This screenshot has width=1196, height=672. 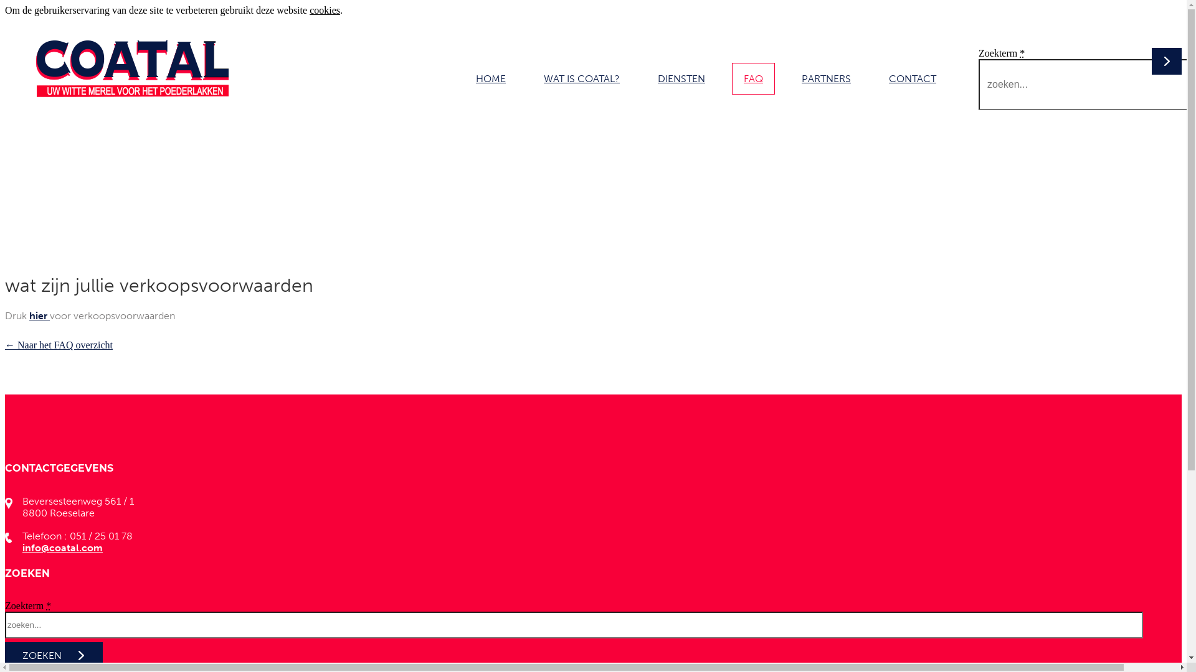 What do you see at coordinates (582, 78) in the screenshot?
I see `WAT IS COATAL?` at bounding box center [582, 78].